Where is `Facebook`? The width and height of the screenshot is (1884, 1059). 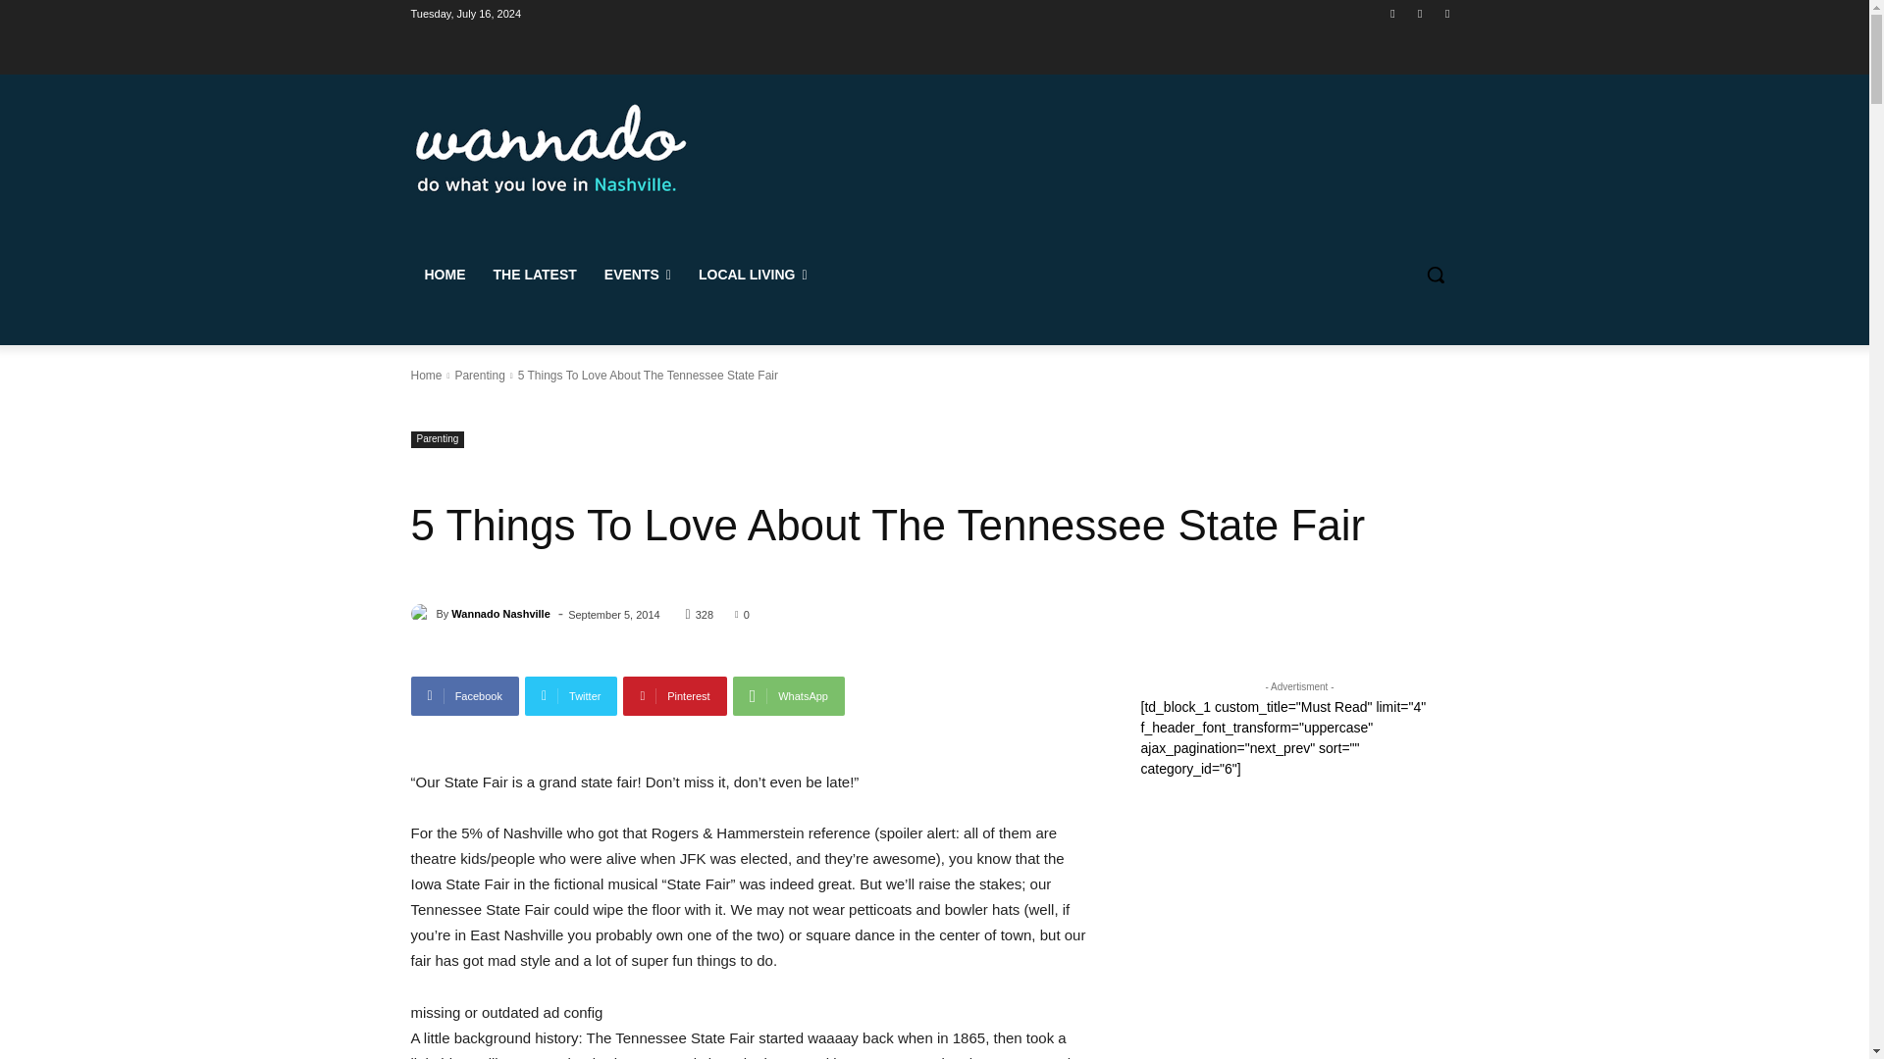
Facebook is located at coordinates (464, 696).